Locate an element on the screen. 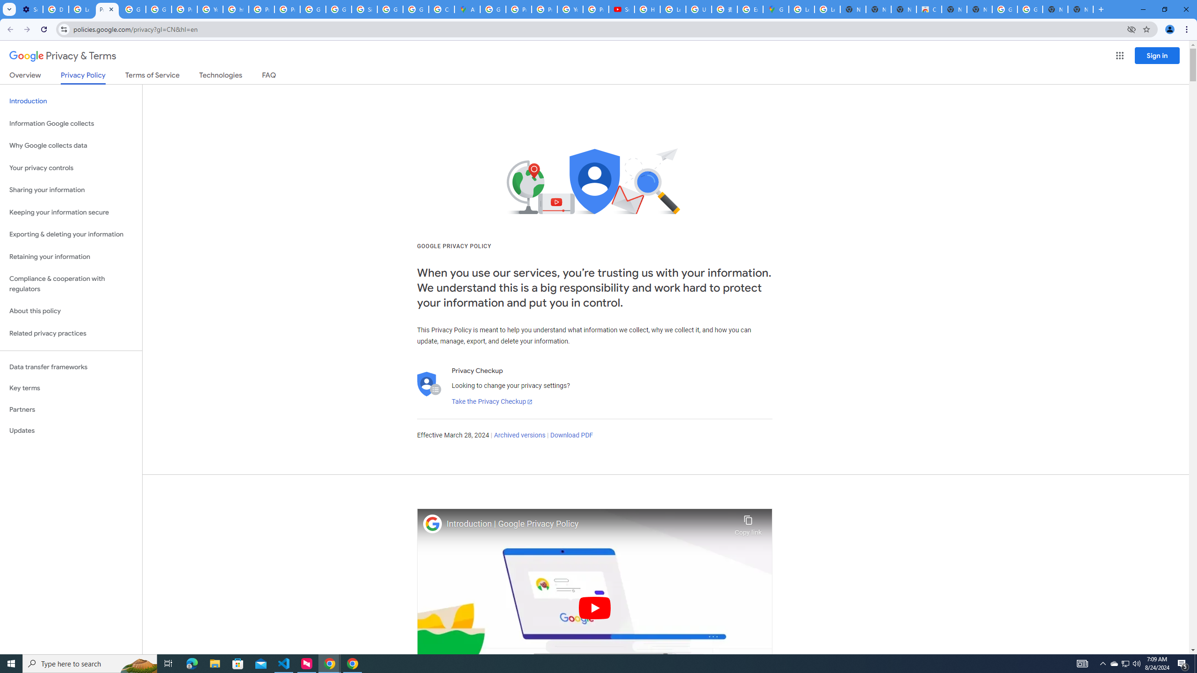  Sign in - Google Accounts is located at coordinates (364, 9).